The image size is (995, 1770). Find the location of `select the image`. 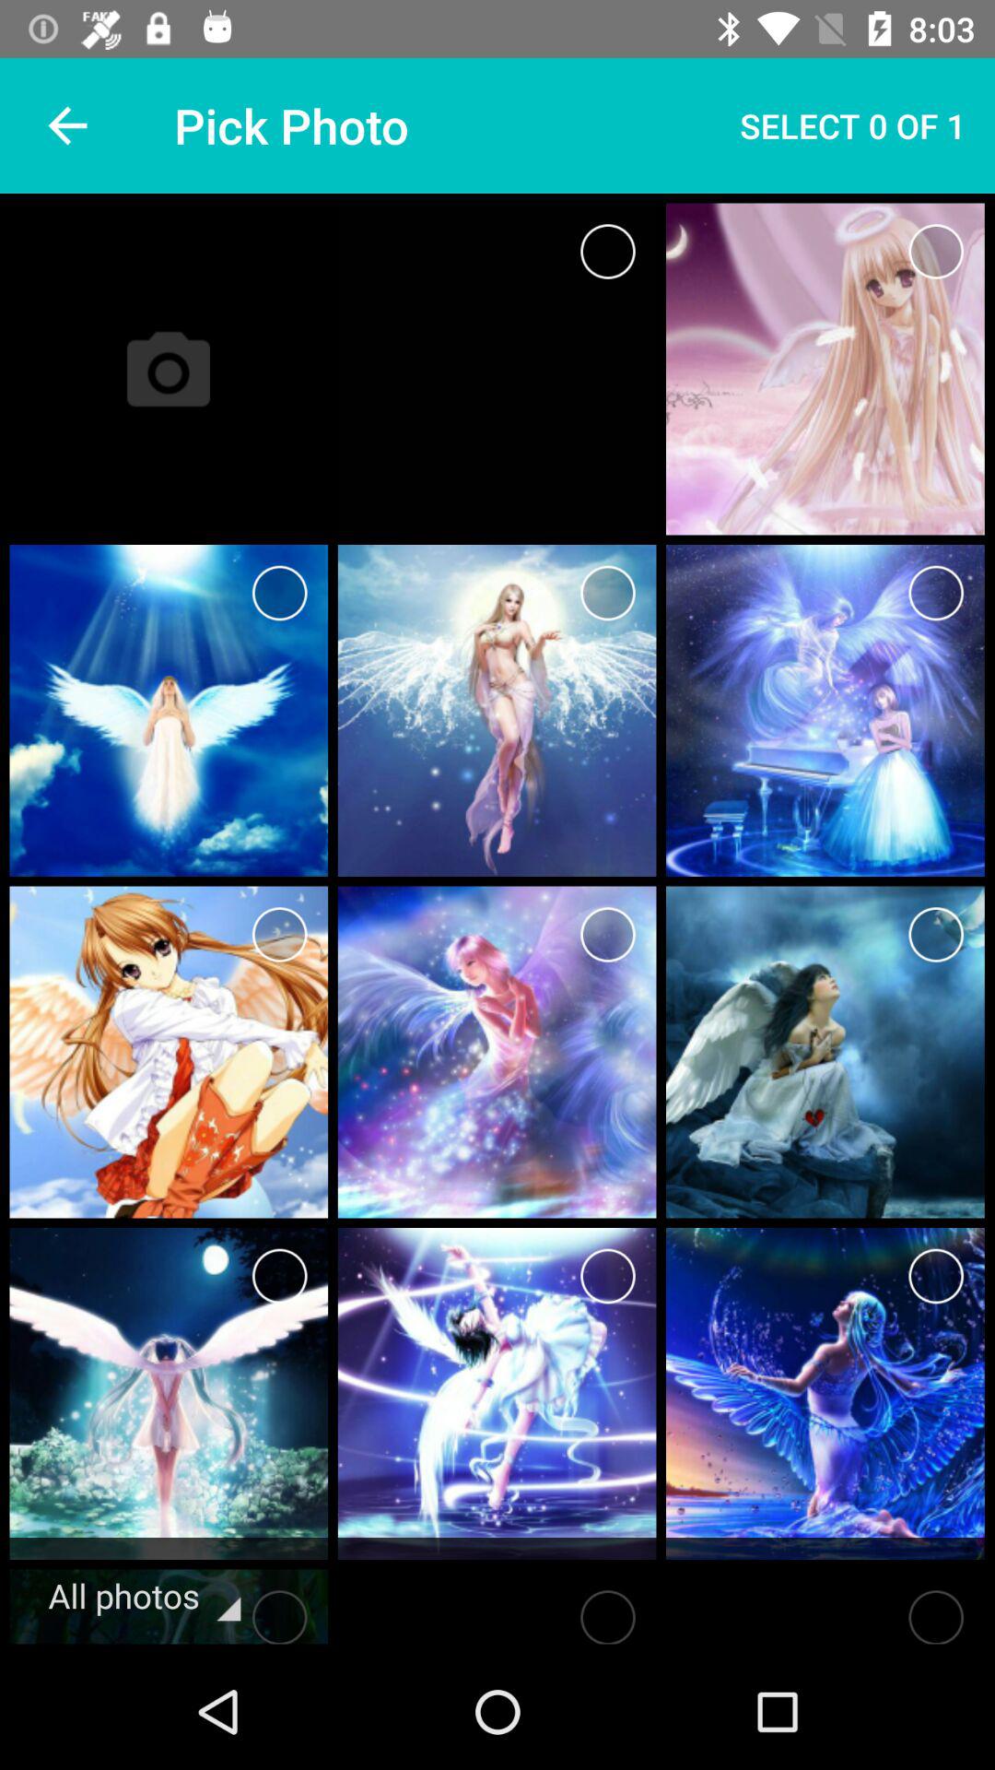

select the image is located at coordinates (608, 594).